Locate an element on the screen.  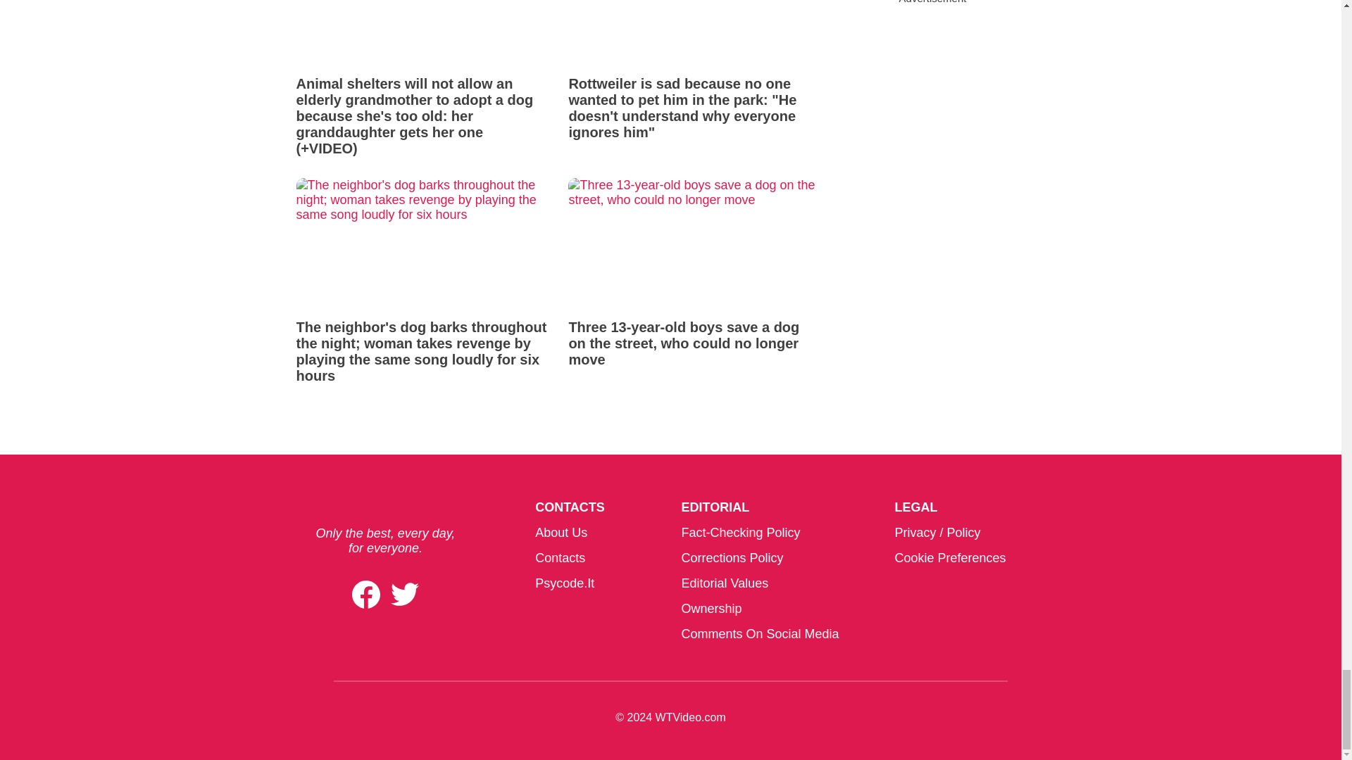
About Us is located at coordinates (561, 532).